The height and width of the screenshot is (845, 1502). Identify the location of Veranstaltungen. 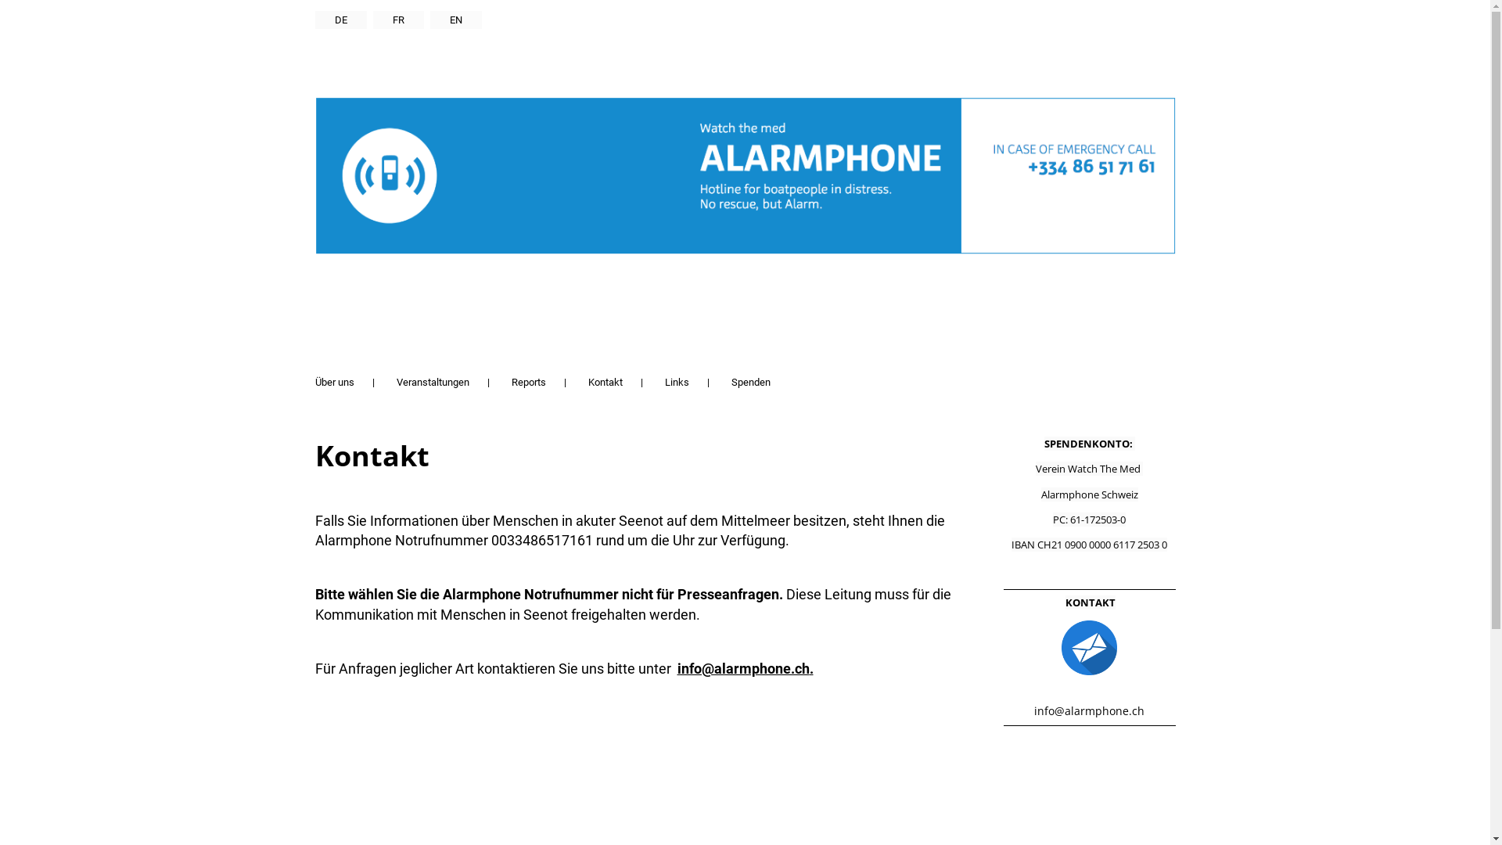
(432, 382).